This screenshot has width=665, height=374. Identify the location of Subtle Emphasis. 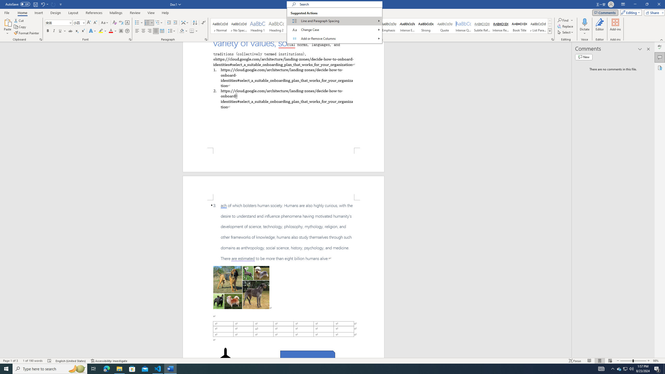
(370, 26).